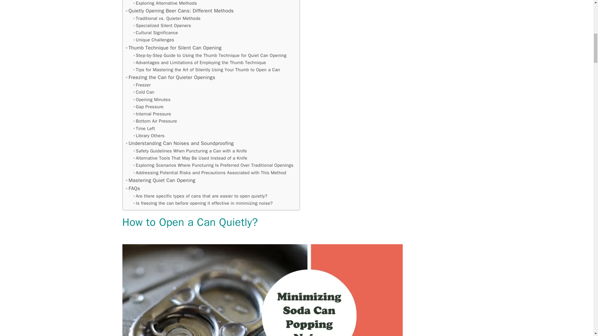 The height and width of the screenshot is (336, 598). What do you see at coordinates (149, 136) in the screenshot?
I see `Library Others` at bounding box center [149, 136].